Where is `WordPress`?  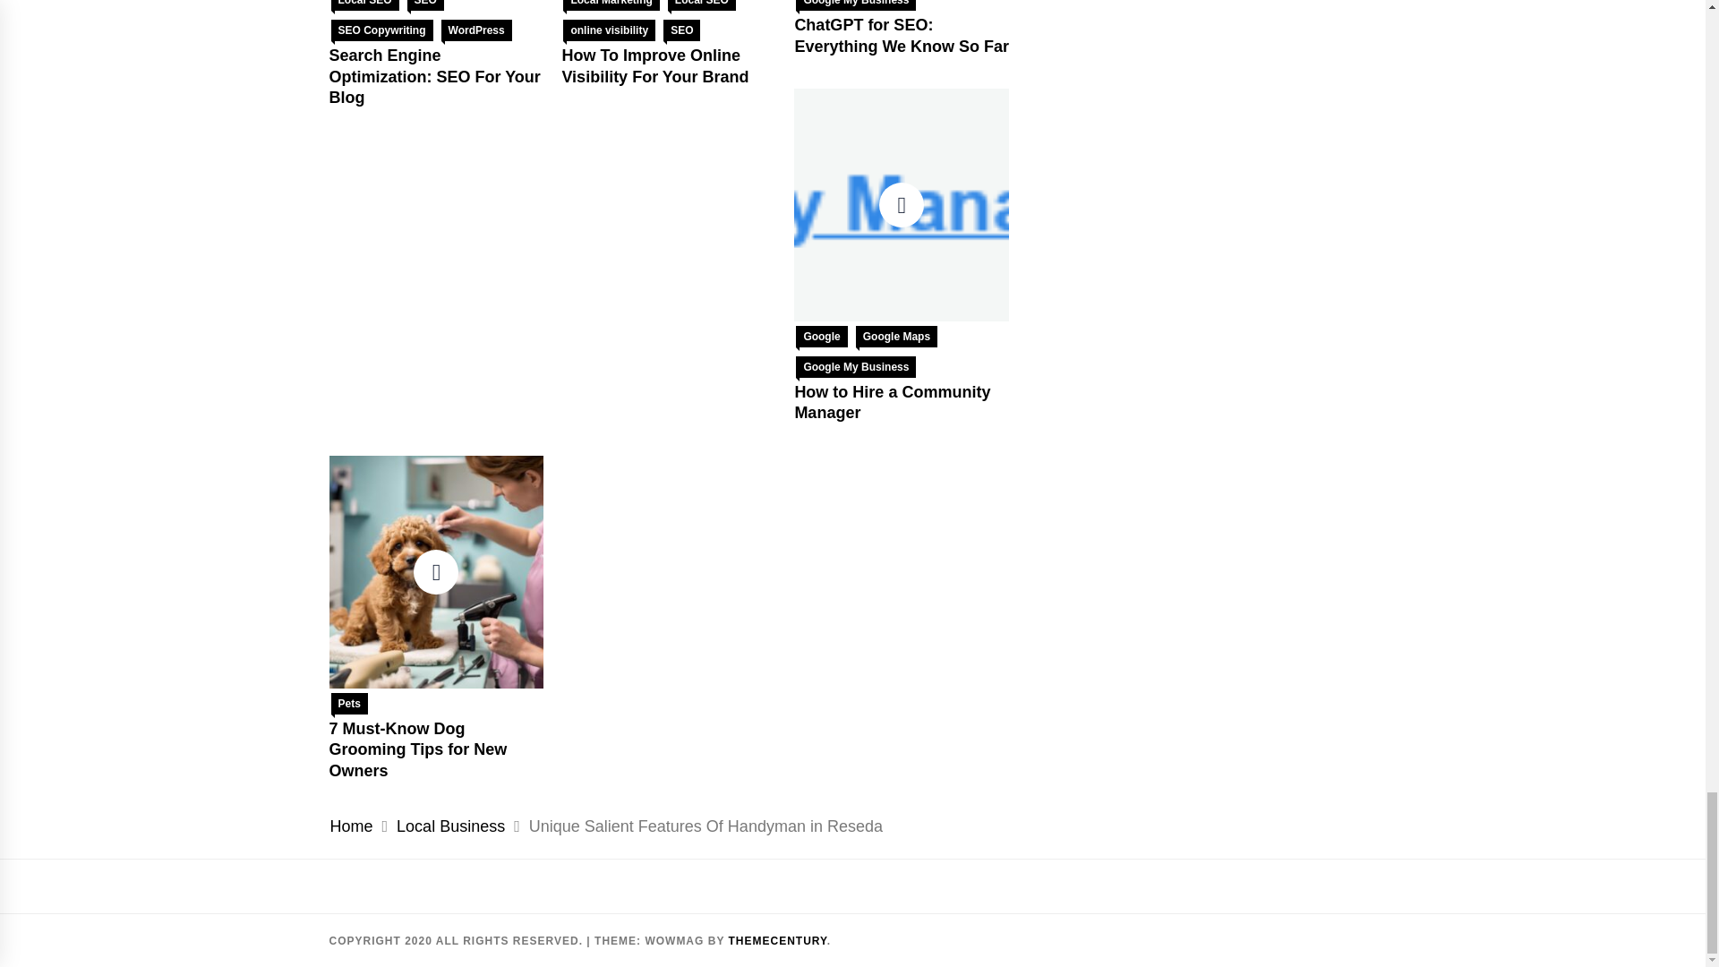
WordPress is located at coordinates (476, 30).